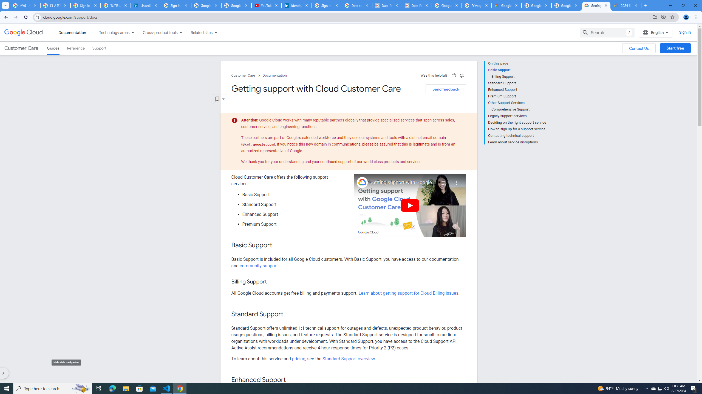 The height and width of the screenshot is (394, 702). I want to click on Copy link to this section: Enhanced Support, so click(291, 380).